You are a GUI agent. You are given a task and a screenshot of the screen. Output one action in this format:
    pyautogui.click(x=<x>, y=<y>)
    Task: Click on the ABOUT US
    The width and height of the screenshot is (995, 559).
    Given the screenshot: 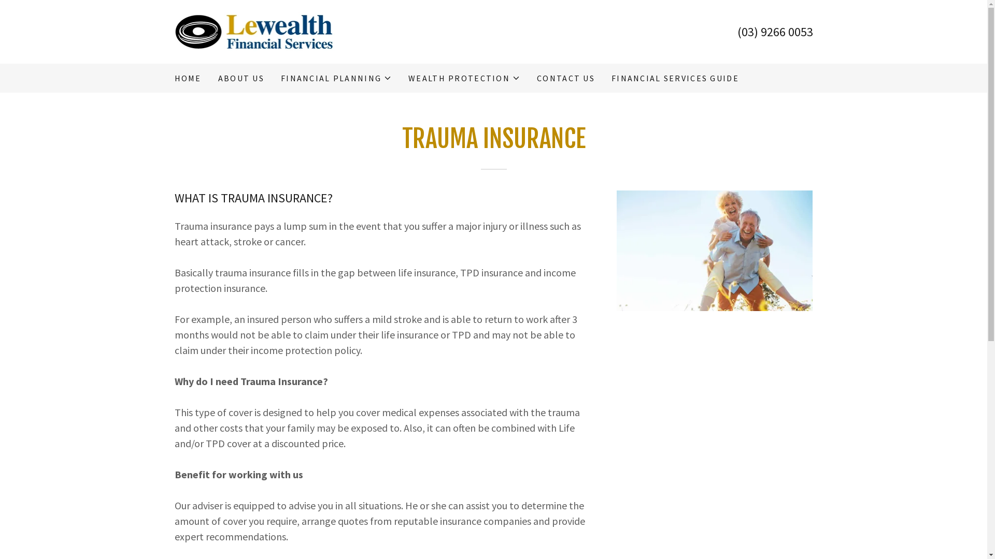 What is the action you would take?
    pyautogui.click(x=241, y=78)
    